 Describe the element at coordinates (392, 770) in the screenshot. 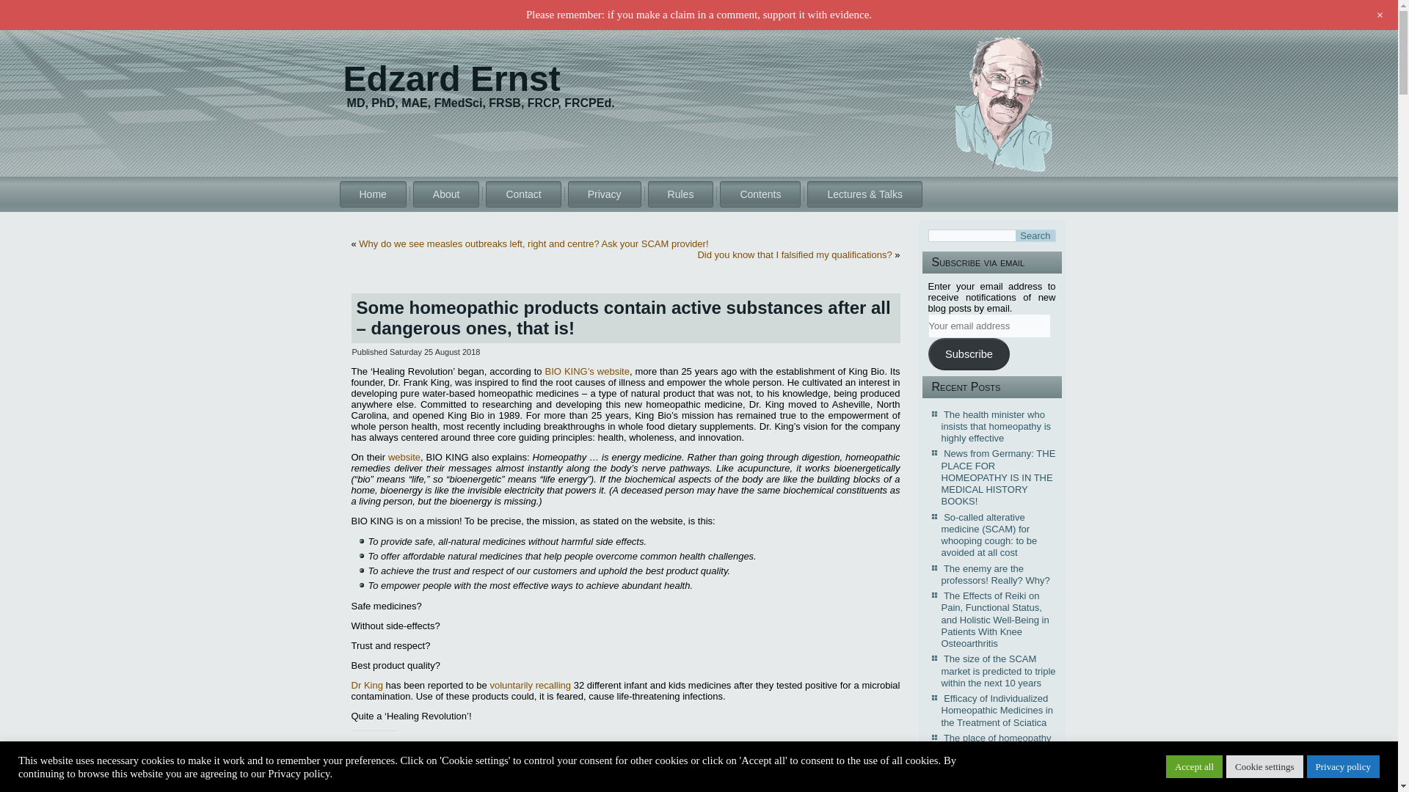

I see `Click to share on Facebook` at that location.